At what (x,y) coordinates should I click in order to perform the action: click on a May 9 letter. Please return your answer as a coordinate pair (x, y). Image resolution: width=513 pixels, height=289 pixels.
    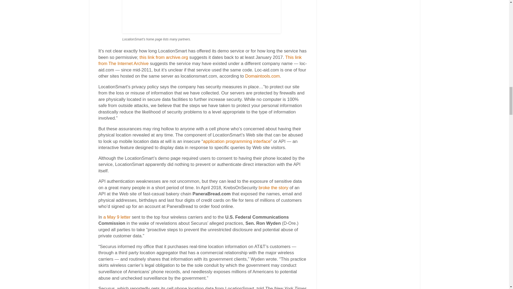
    Looking at the image, I should click on (117, 217).